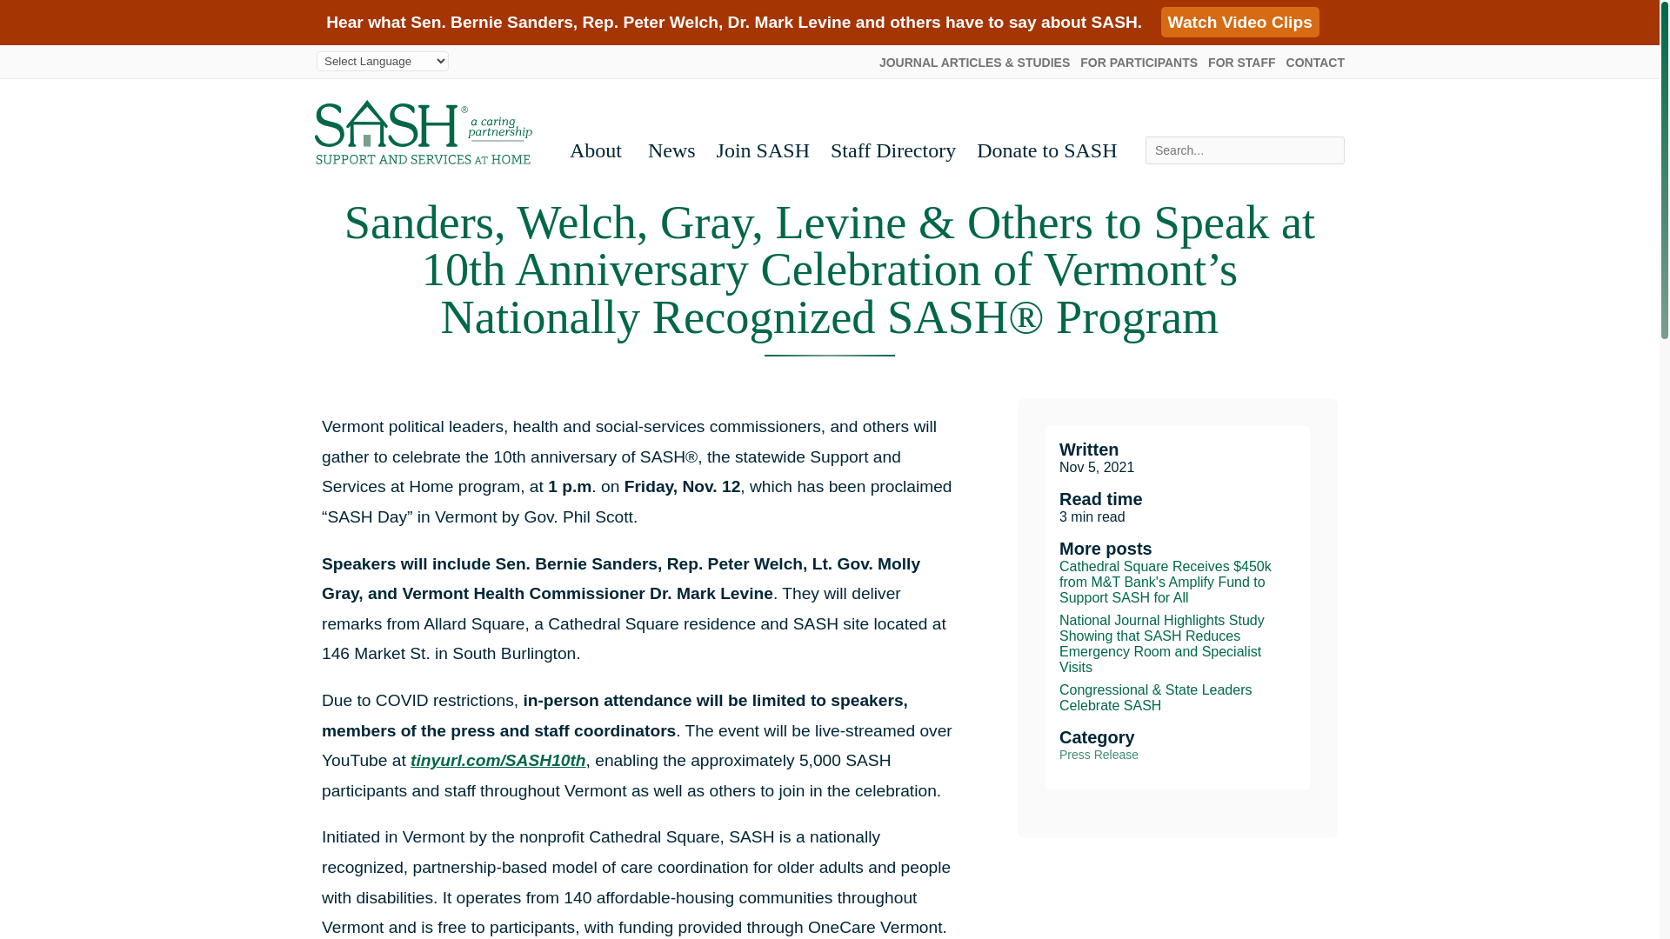 Image resolution: width=1670 pixels, height=939 pixels. Describe the element at coordinates (598, 150) in the screenshot. I see `About` at that location.